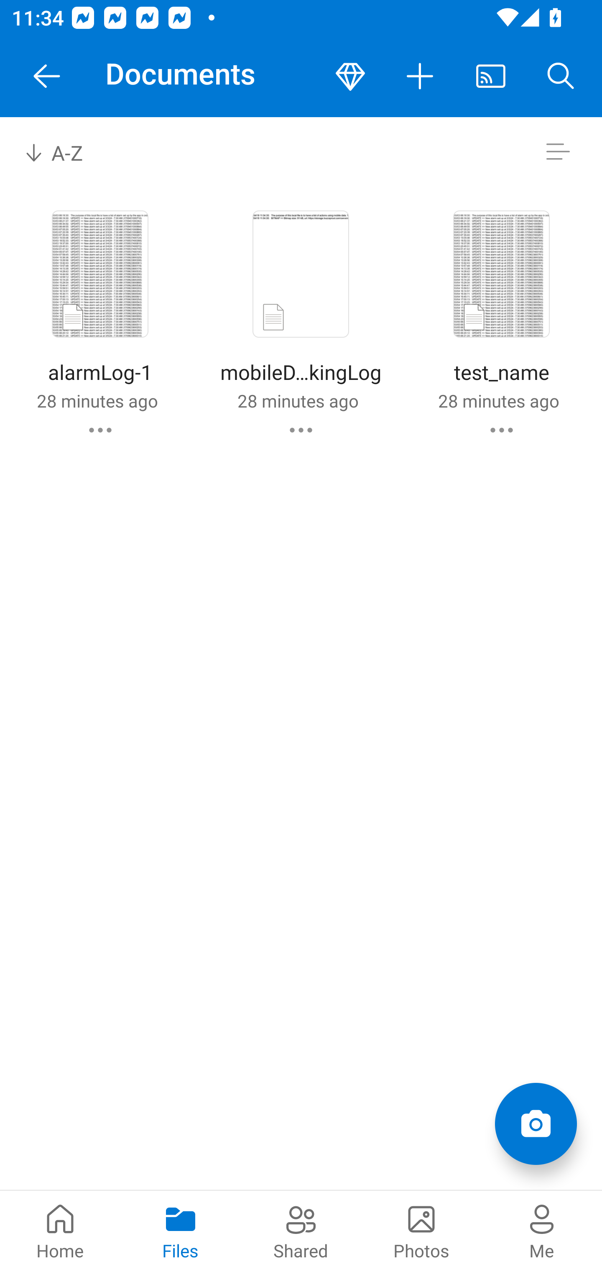  I want to click on Premium button, so click(350, 76).